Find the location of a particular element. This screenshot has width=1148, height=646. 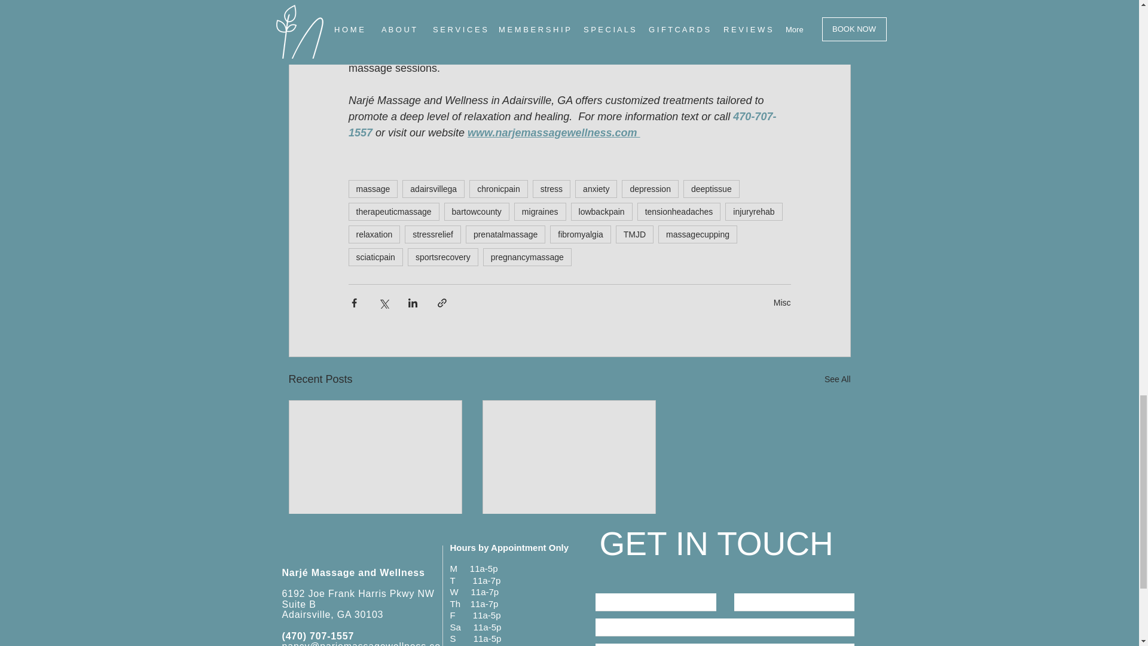

deeptissue is located at coordinates (711, 189).